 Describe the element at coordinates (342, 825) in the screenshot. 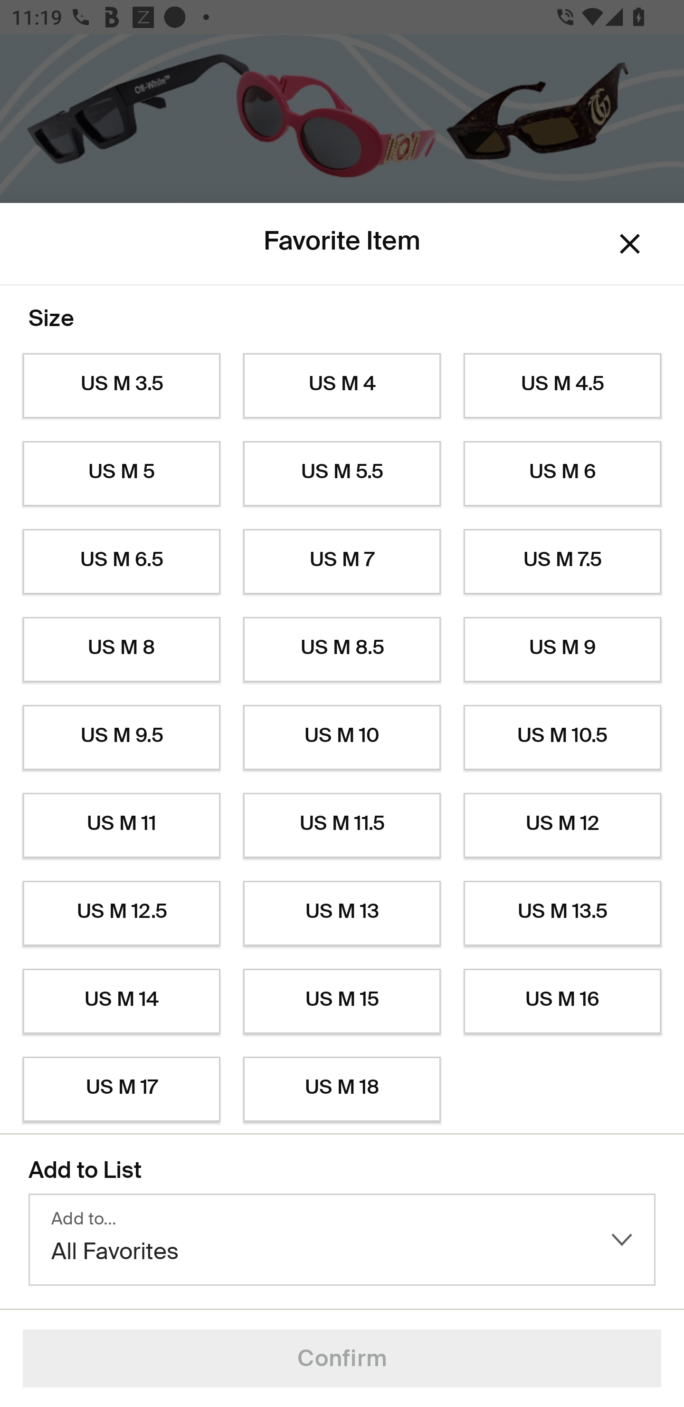

I see `US M 11.5` at that location.